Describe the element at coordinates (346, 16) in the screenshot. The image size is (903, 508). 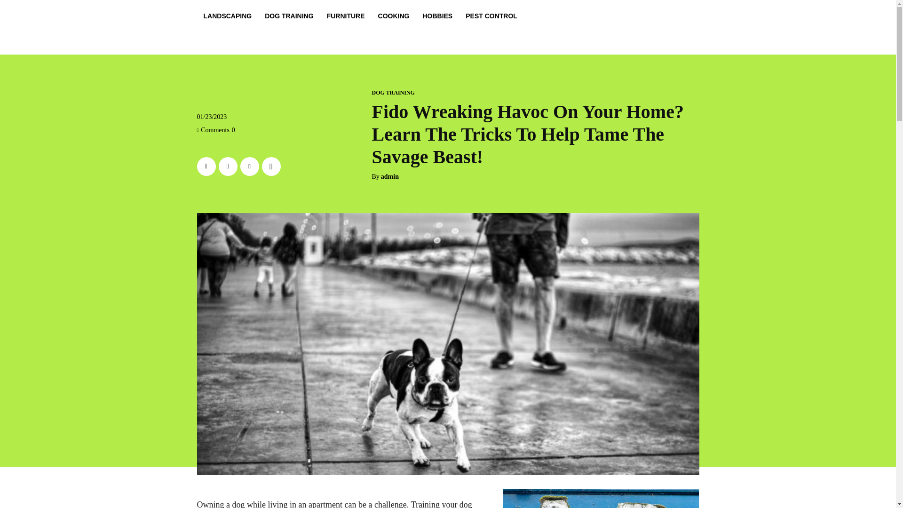
I see `FURNITURE` at that location.